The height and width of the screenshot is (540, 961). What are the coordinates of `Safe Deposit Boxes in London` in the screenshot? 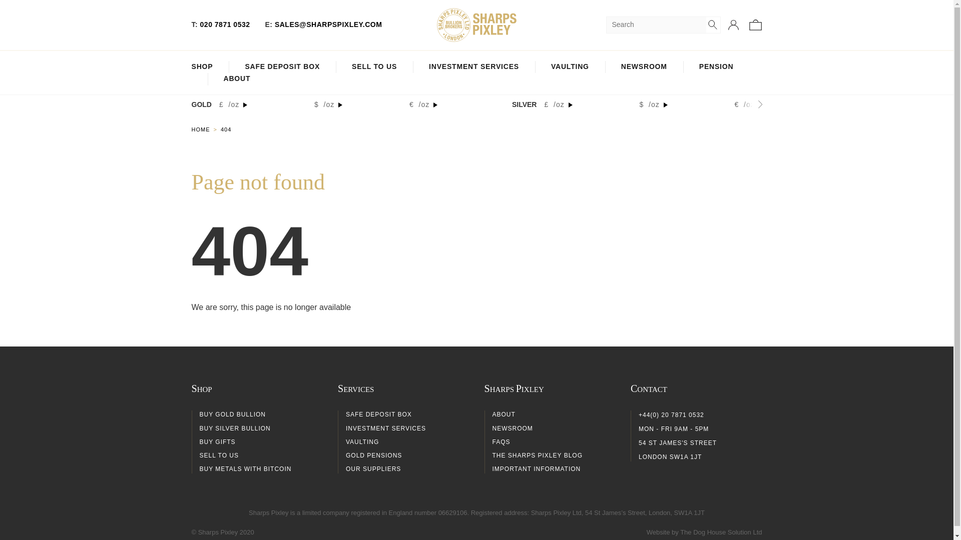 It's located at (282, 67).